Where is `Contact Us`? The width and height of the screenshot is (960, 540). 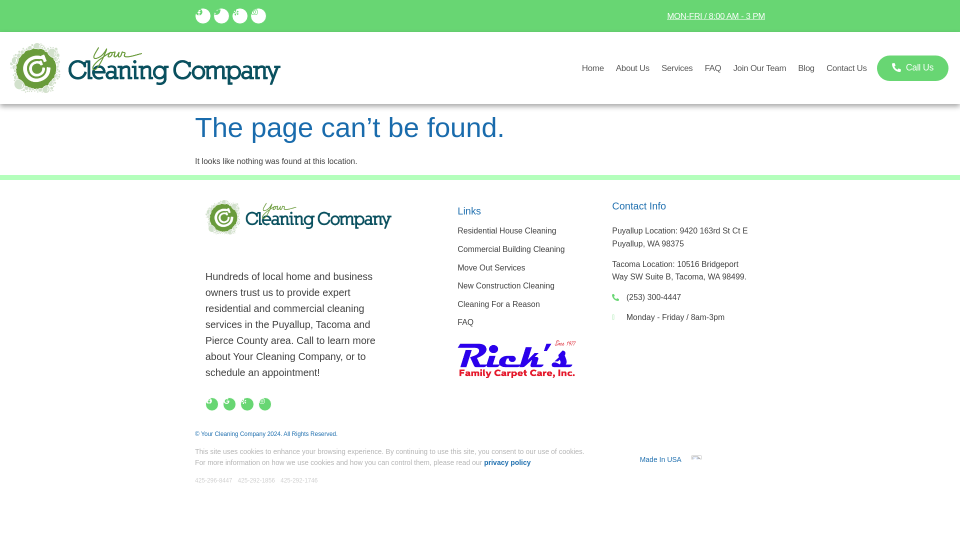
Contact Us is located at coordinates (846, 68).